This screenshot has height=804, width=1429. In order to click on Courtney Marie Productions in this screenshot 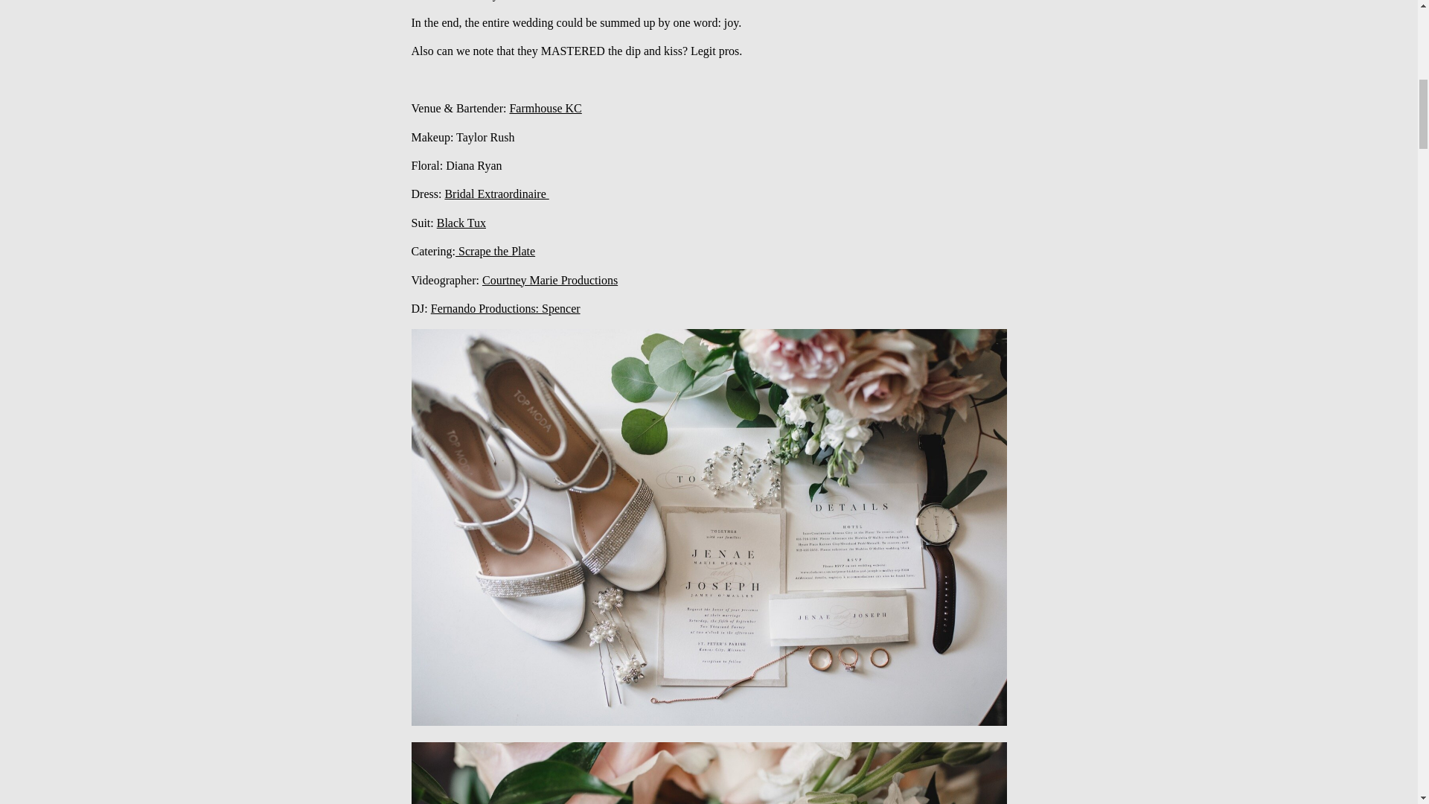, I will do `click(549, 280)`.